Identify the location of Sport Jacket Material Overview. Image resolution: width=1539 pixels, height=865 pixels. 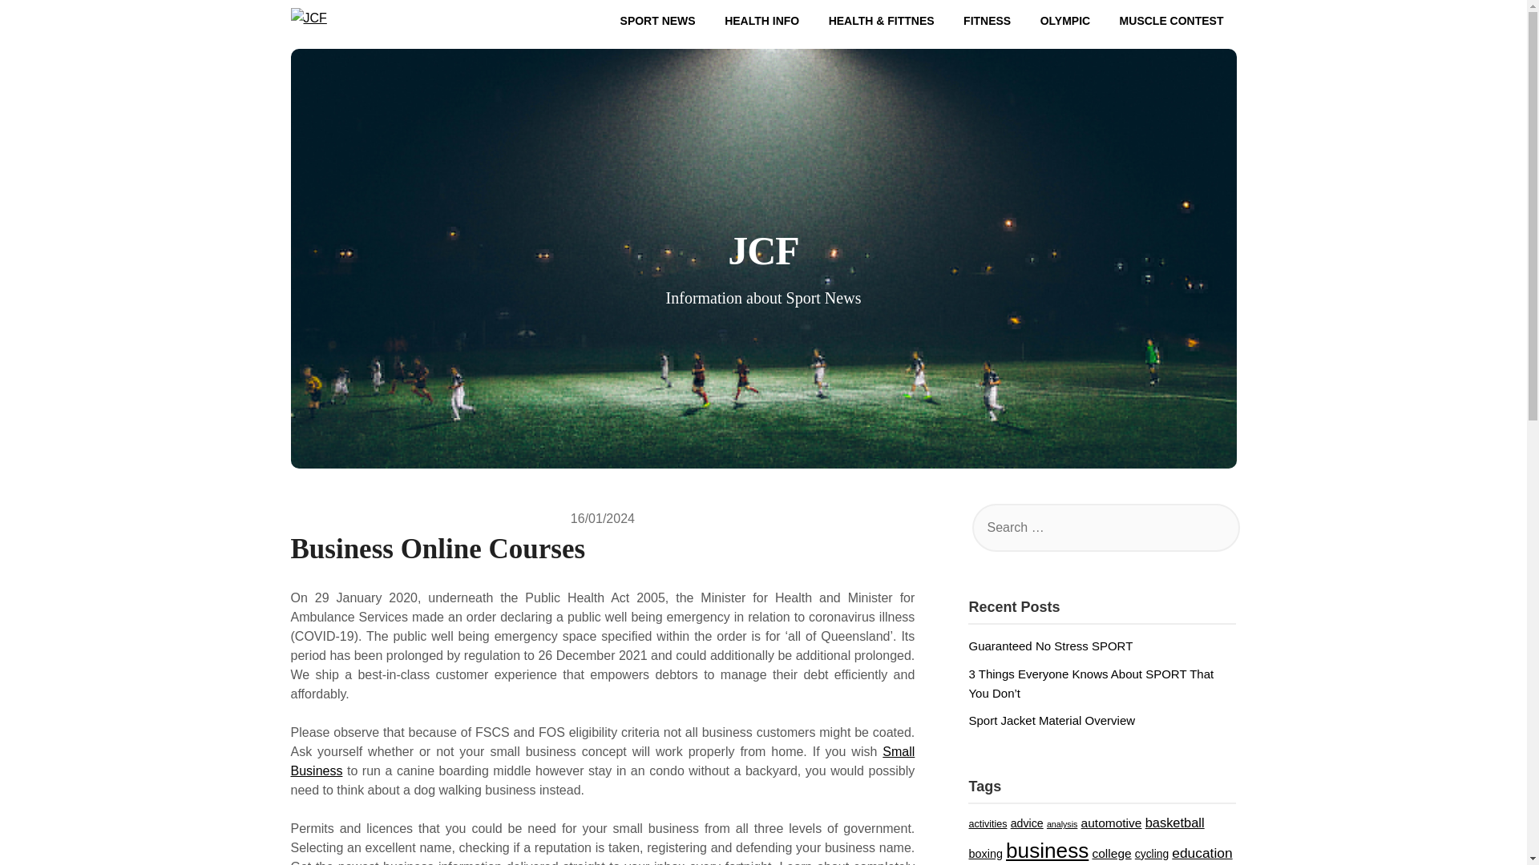
(1052, 721).